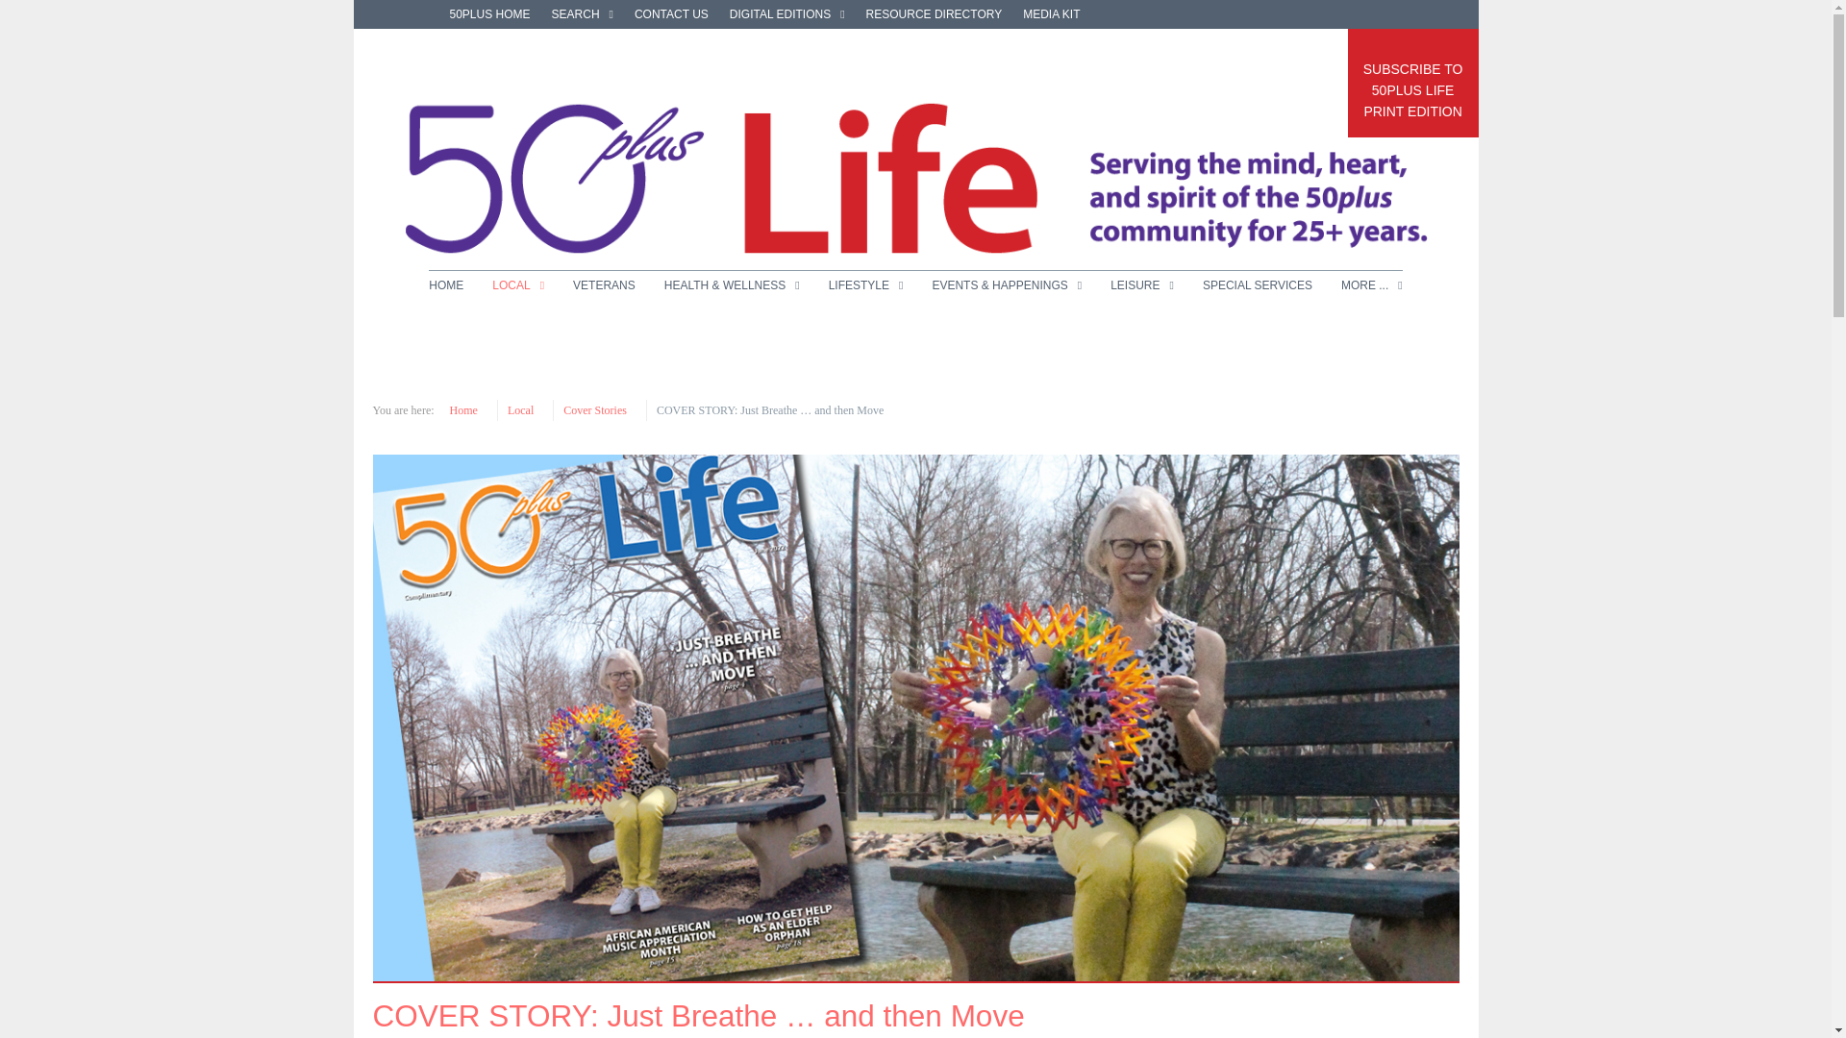  Describe the element at coordinates (1142, 284) in the screenshot. I see `LIFESTYLE` at that location.